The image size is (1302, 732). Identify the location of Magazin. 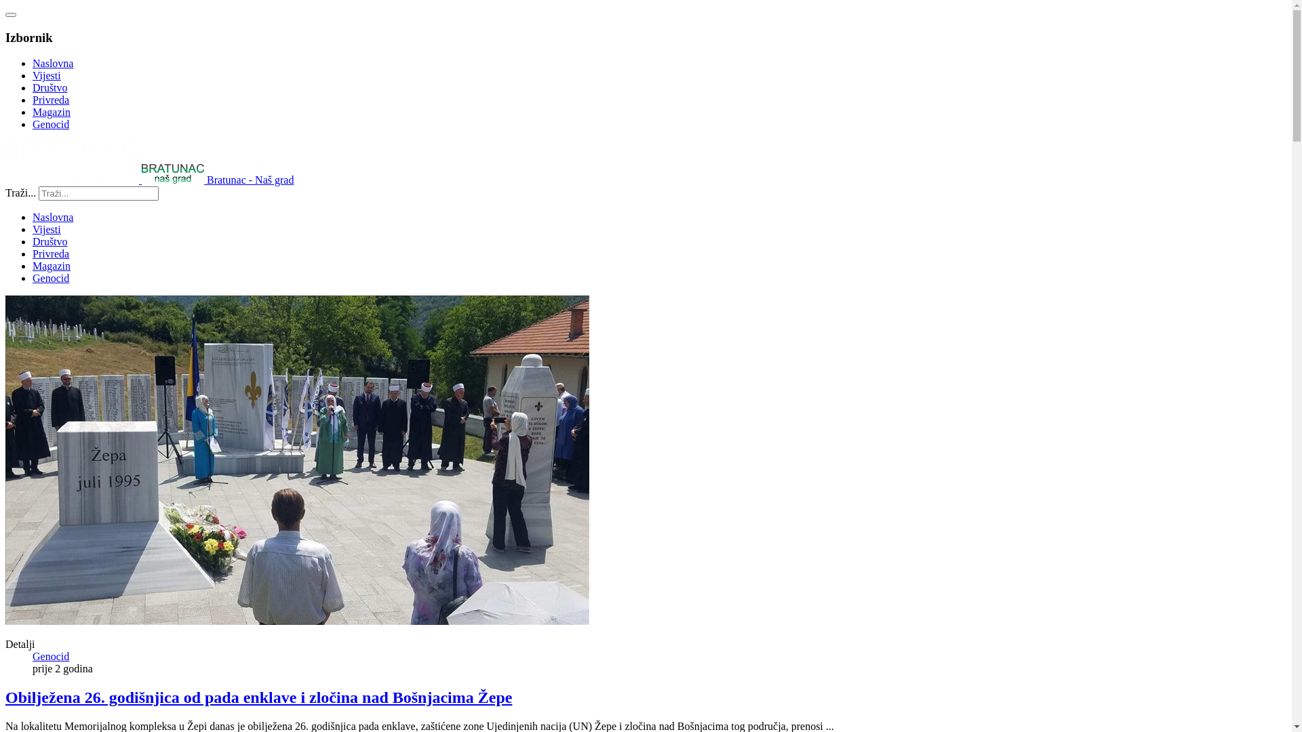
(52, 266).